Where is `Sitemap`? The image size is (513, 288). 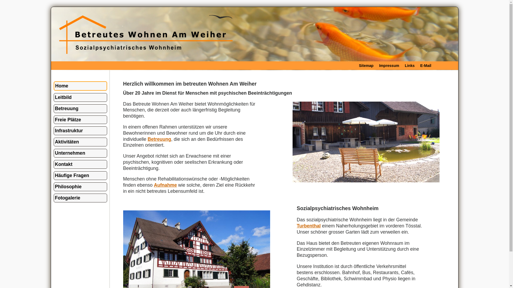 Sitemap is located at coordinates (366, 66).